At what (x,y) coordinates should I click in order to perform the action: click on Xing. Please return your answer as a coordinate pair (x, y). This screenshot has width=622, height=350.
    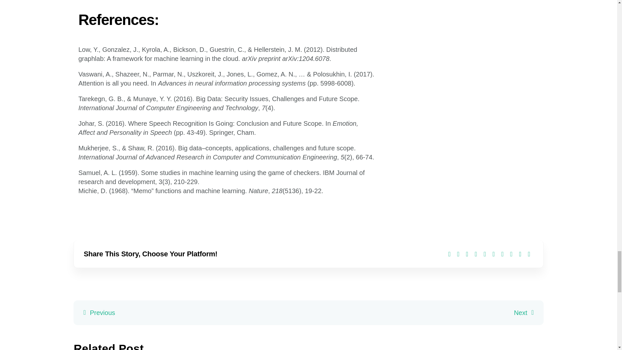
    Looking at the image, I should click on (520, 254).